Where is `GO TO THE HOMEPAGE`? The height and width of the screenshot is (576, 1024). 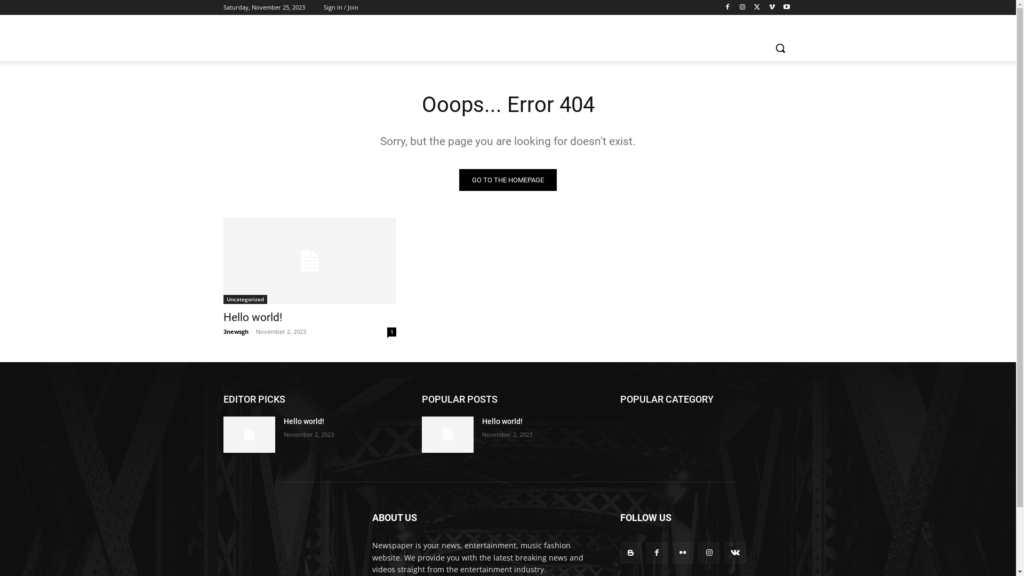 GO TO THE HOMEPAGE is located at coordinates (508, 180).